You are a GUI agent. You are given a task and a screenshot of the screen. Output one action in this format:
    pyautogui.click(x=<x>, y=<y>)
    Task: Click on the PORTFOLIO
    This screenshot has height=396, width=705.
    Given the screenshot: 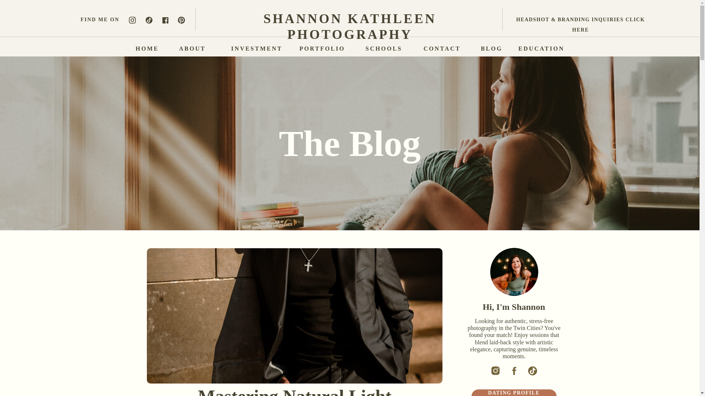 What is the action you would take?
    pyautogui.click(x=322, y=48)
    